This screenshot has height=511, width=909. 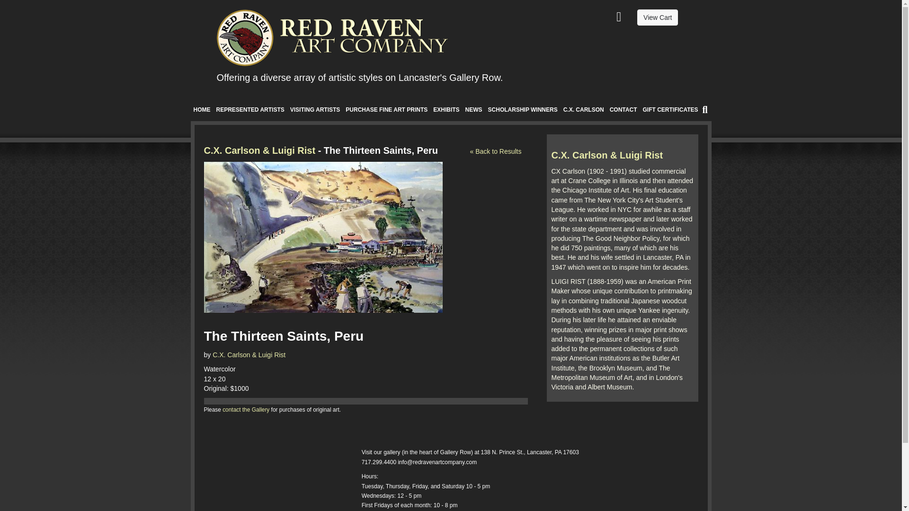 I want to click on REPRESENTED ARTISTS, so click(x=250, y=110).